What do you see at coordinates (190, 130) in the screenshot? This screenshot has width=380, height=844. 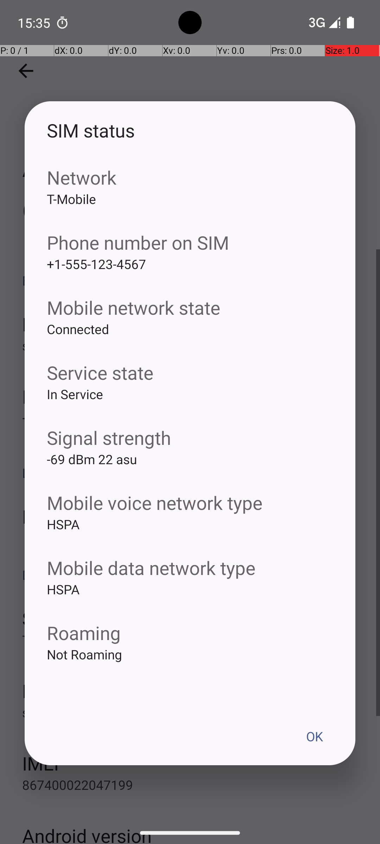 I see `SIM status` at bounding box center [190, 130].